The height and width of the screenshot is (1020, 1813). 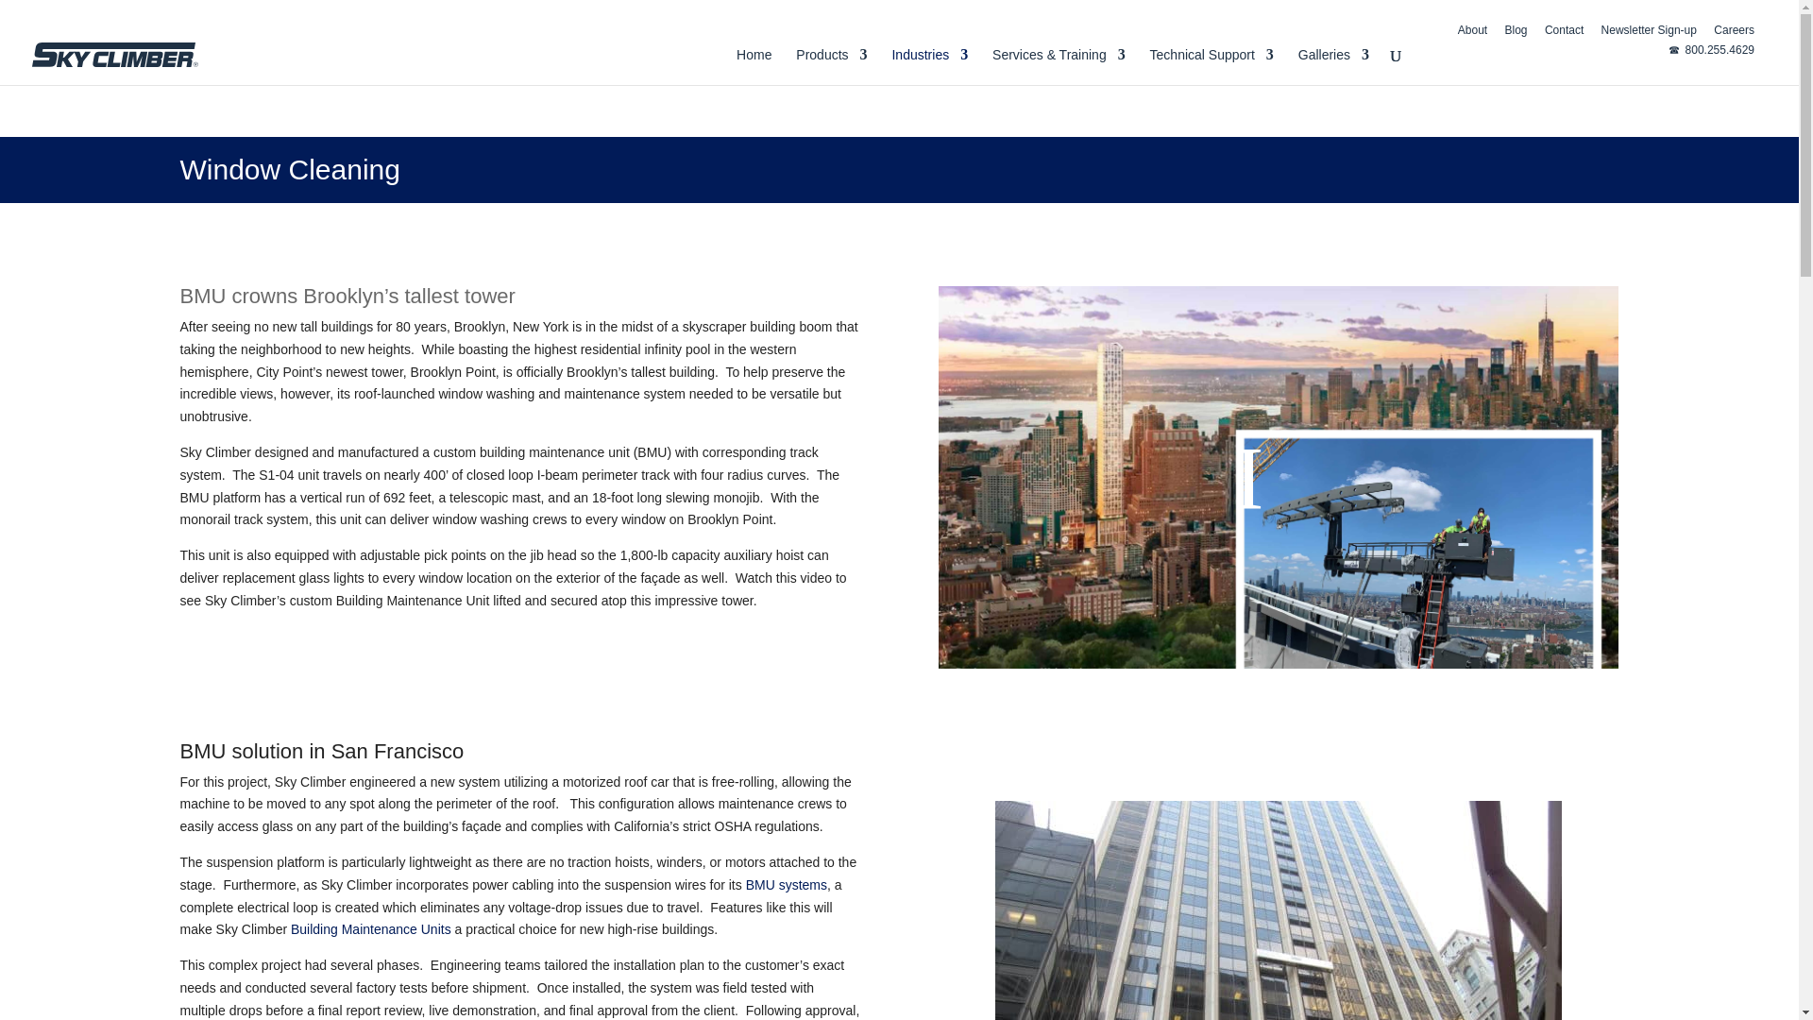 What do you see at coordinates (1564, 34) in the screenshot?
I see `Contact` at bounding box center [1564, 34].